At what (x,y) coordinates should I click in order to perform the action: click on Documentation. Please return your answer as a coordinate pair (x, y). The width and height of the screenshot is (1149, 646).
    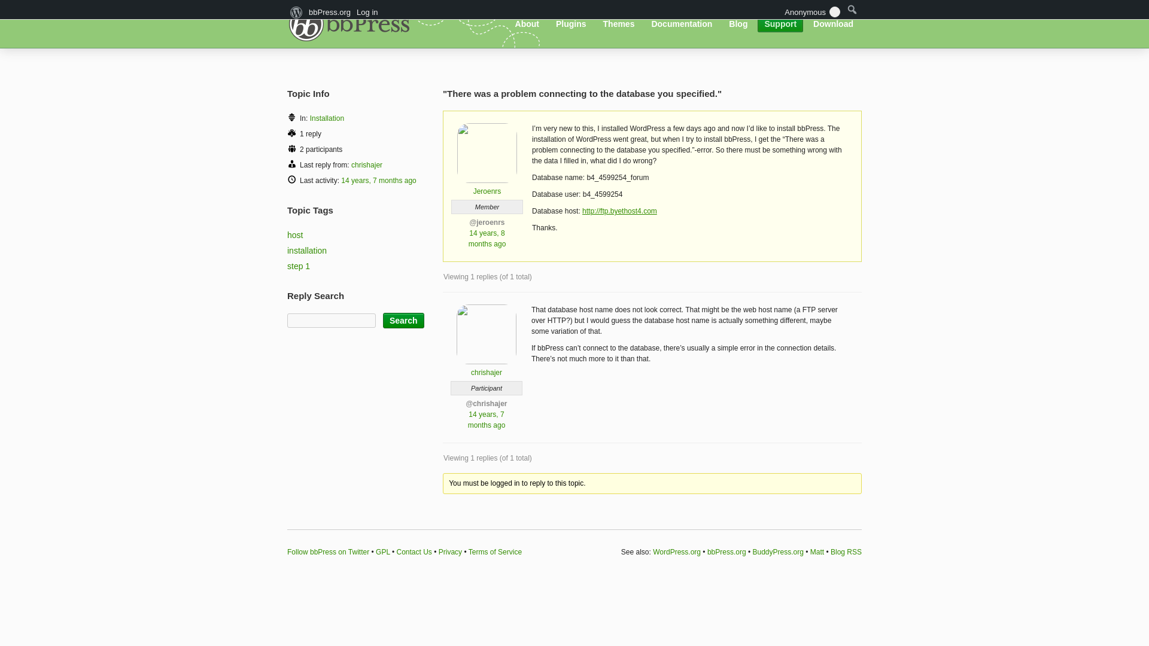
    Looking at the image, I should click on (682, 24).